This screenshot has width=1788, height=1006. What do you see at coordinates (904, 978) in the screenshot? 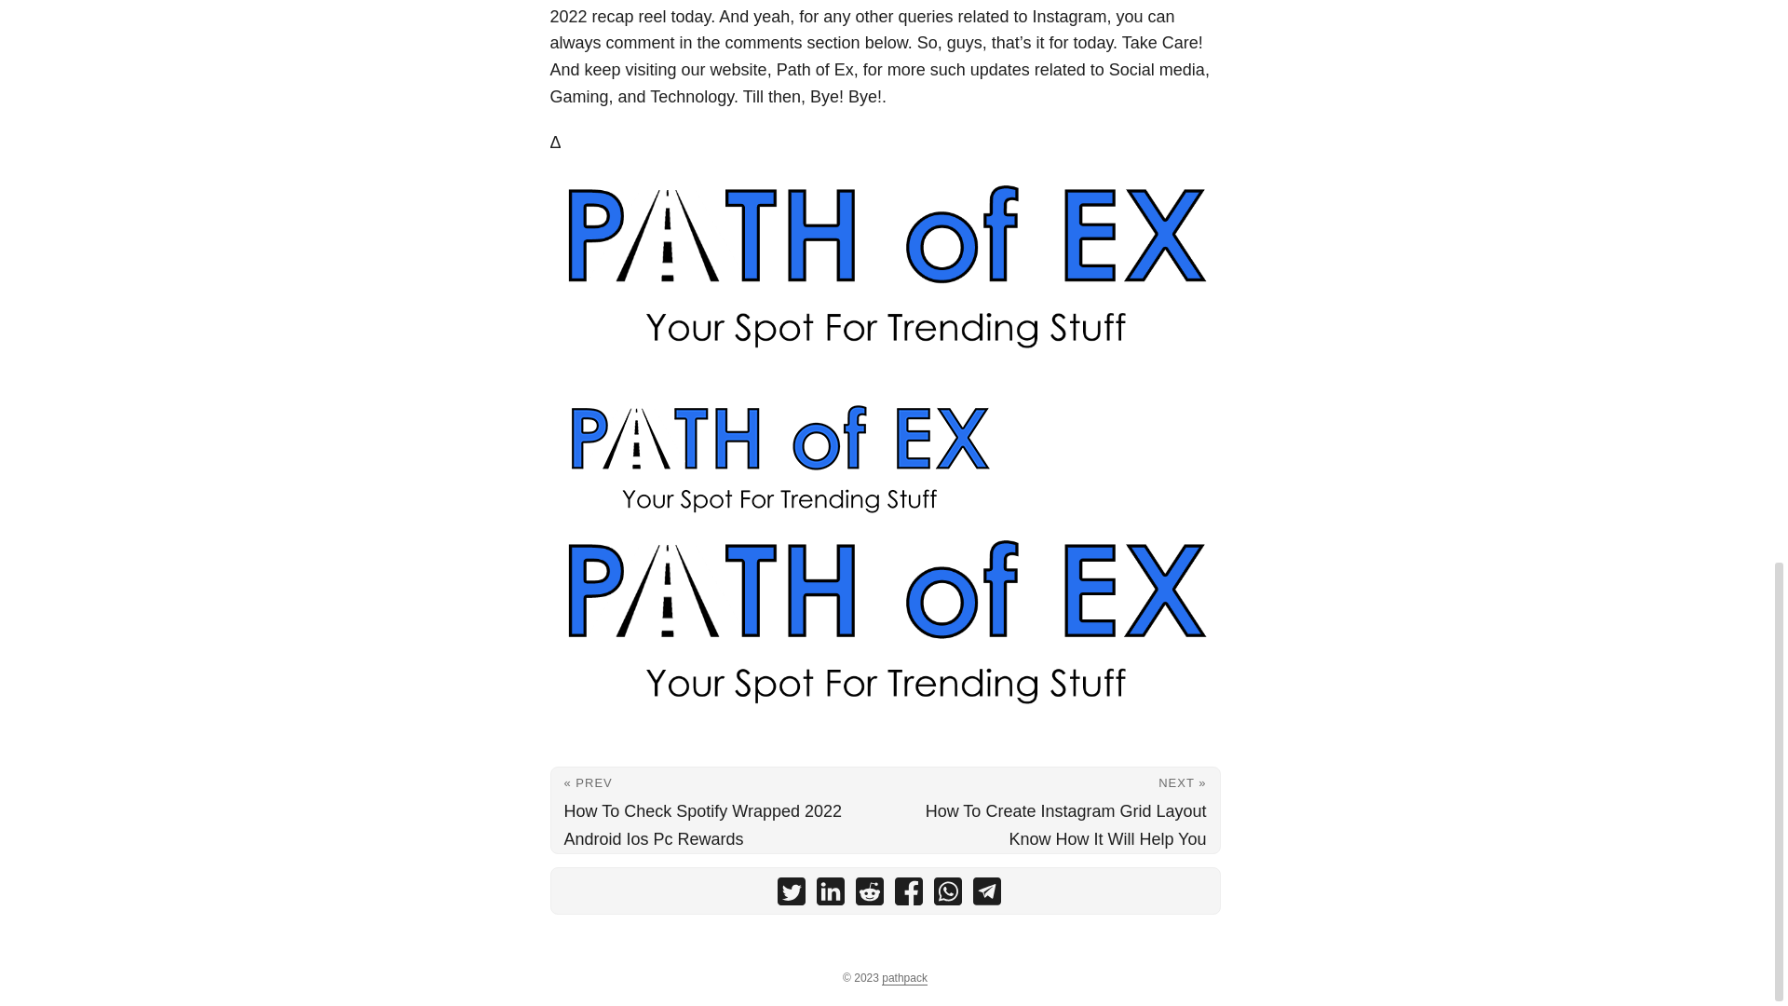
I see `pathpack` at bounding box center [904, 978].